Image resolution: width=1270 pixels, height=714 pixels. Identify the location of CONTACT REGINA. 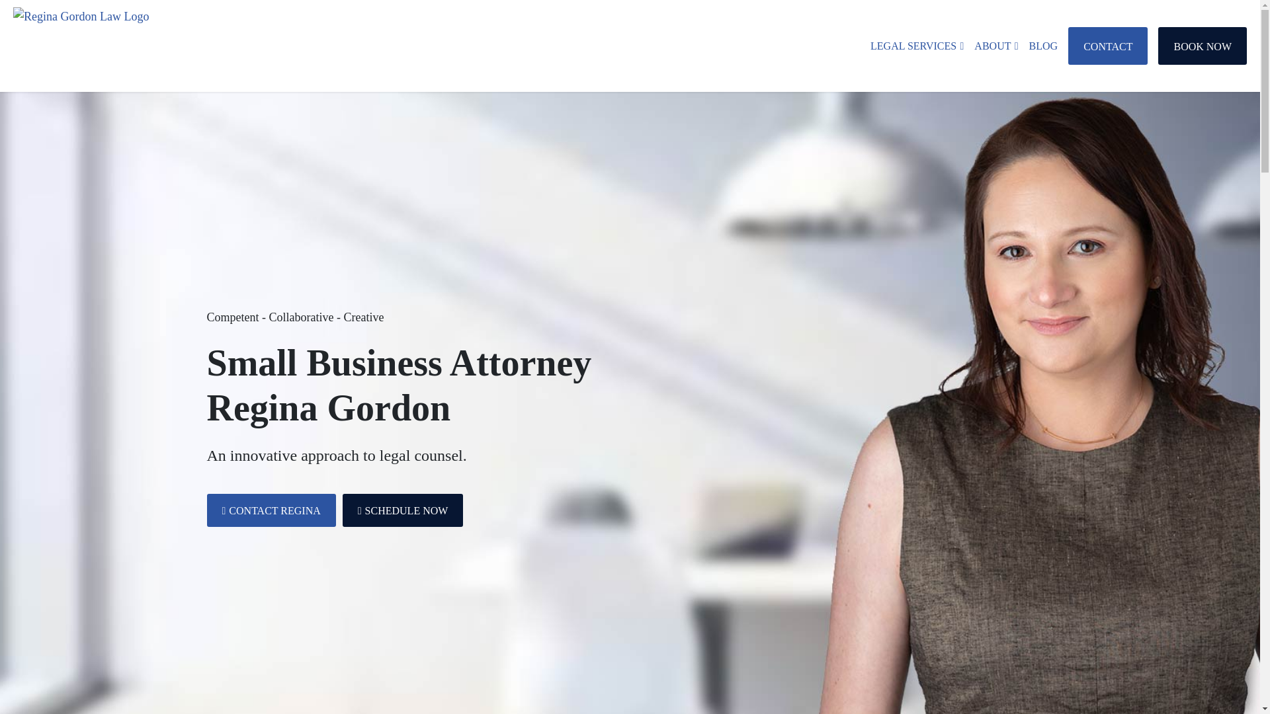
(270, 510).